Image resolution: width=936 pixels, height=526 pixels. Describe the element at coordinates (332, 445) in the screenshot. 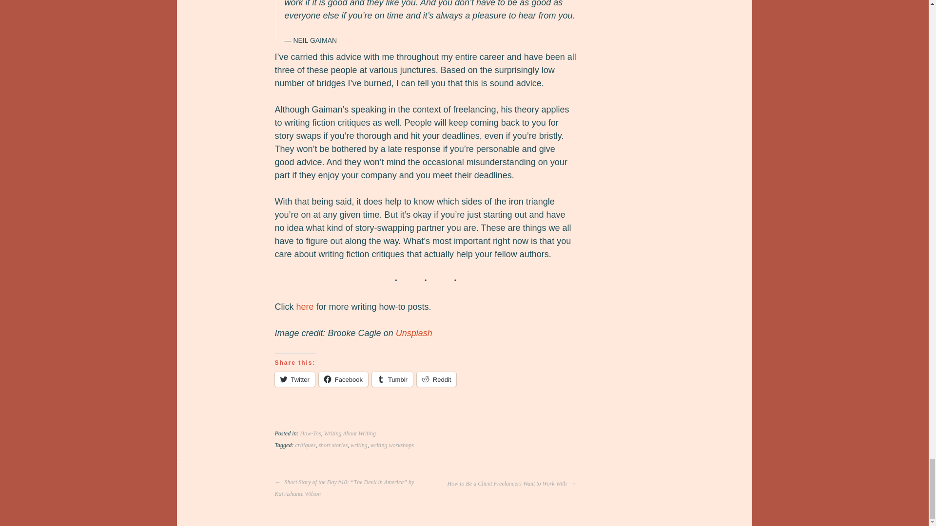

I see `short stories` at that location.